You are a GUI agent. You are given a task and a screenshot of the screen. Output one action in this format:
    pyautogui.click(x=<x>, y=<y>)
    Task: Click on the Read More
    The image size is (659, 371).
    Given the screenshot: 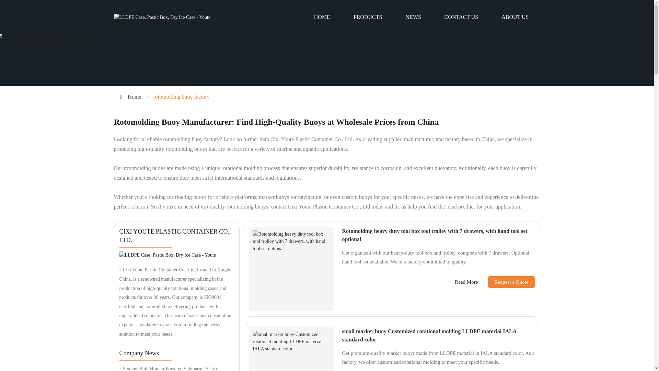 What is the action you would take?
    pyautogui.click(x=466, y=282)
    